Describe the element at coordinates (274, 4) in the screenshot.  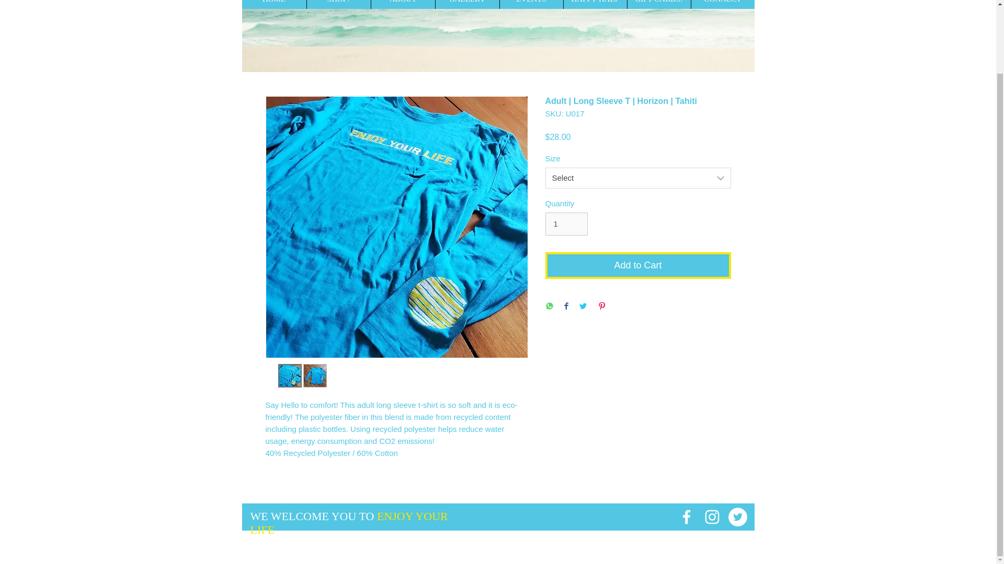
I see `HOME` at that location.